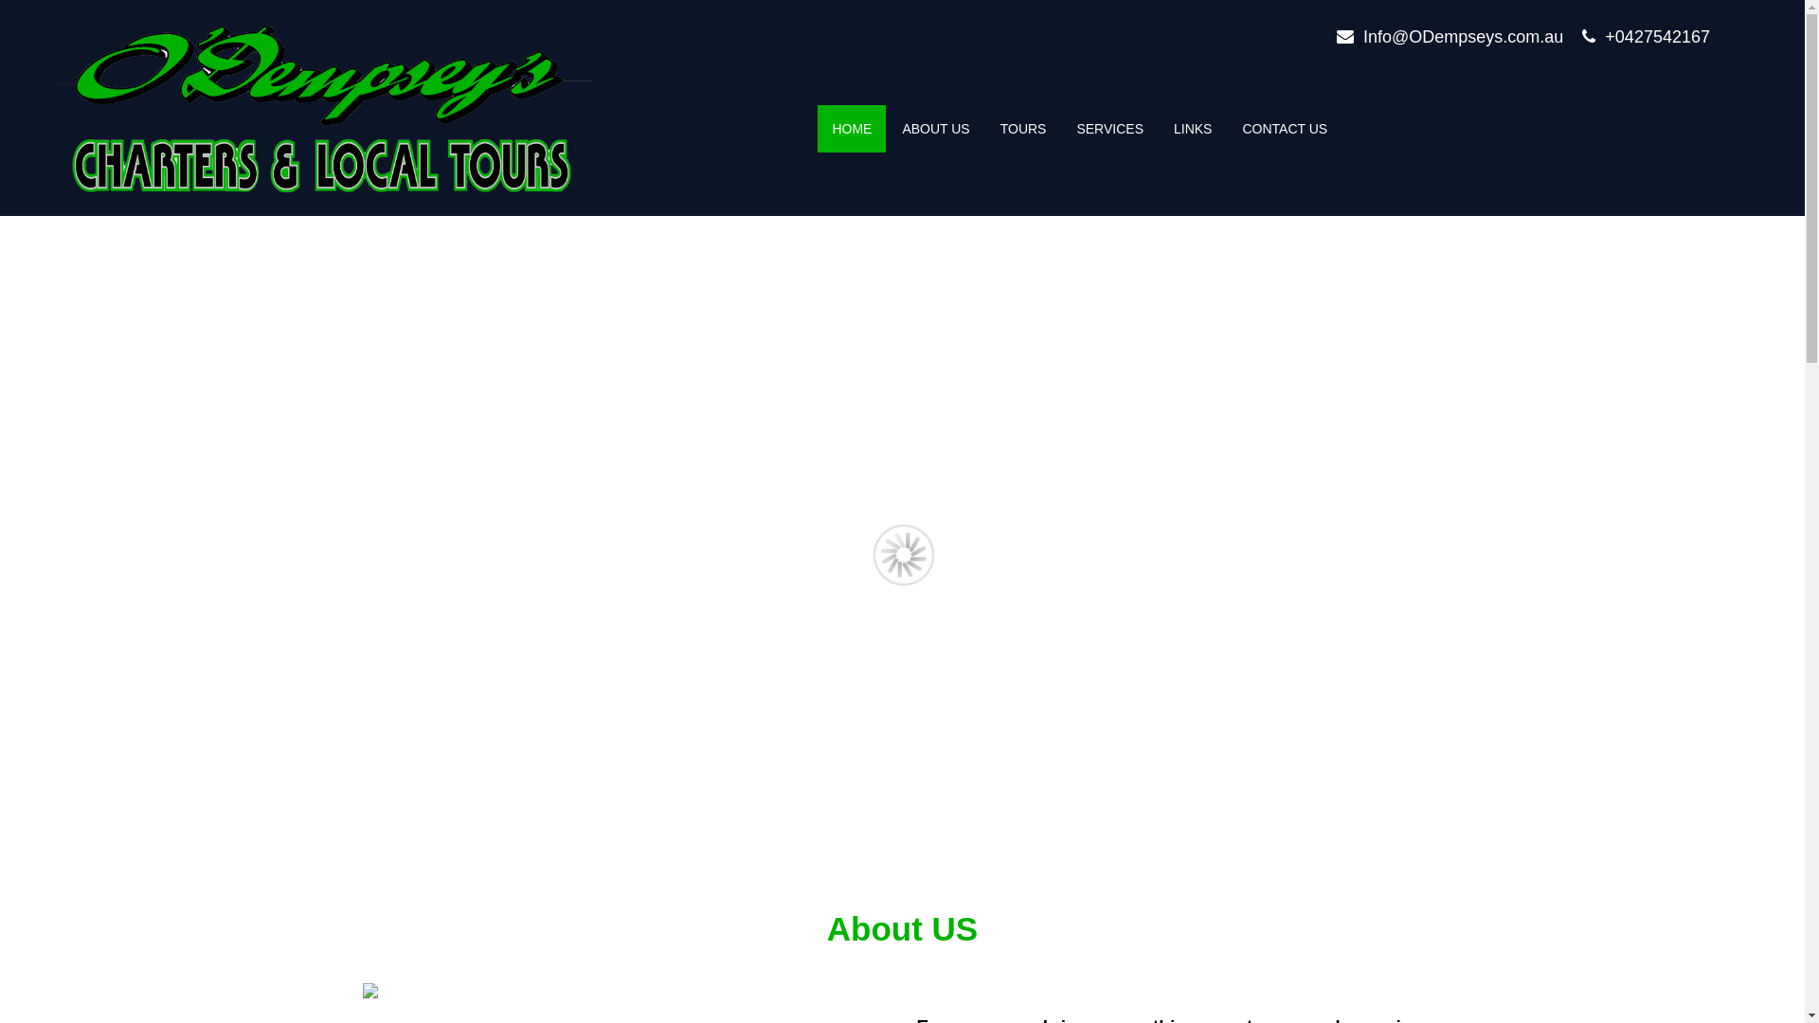 The image size is (1819, 1023). I want to click on LINKS, so click(1193, 129).